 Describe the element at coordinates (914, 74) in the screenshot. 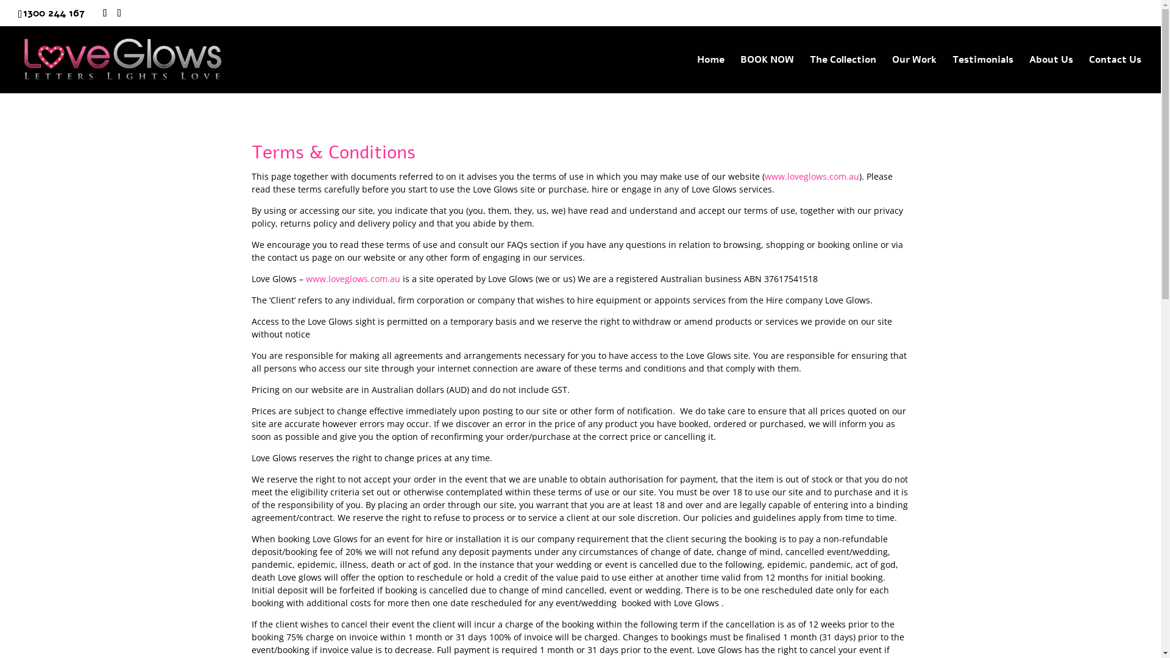

I see `Our Work` at that location.